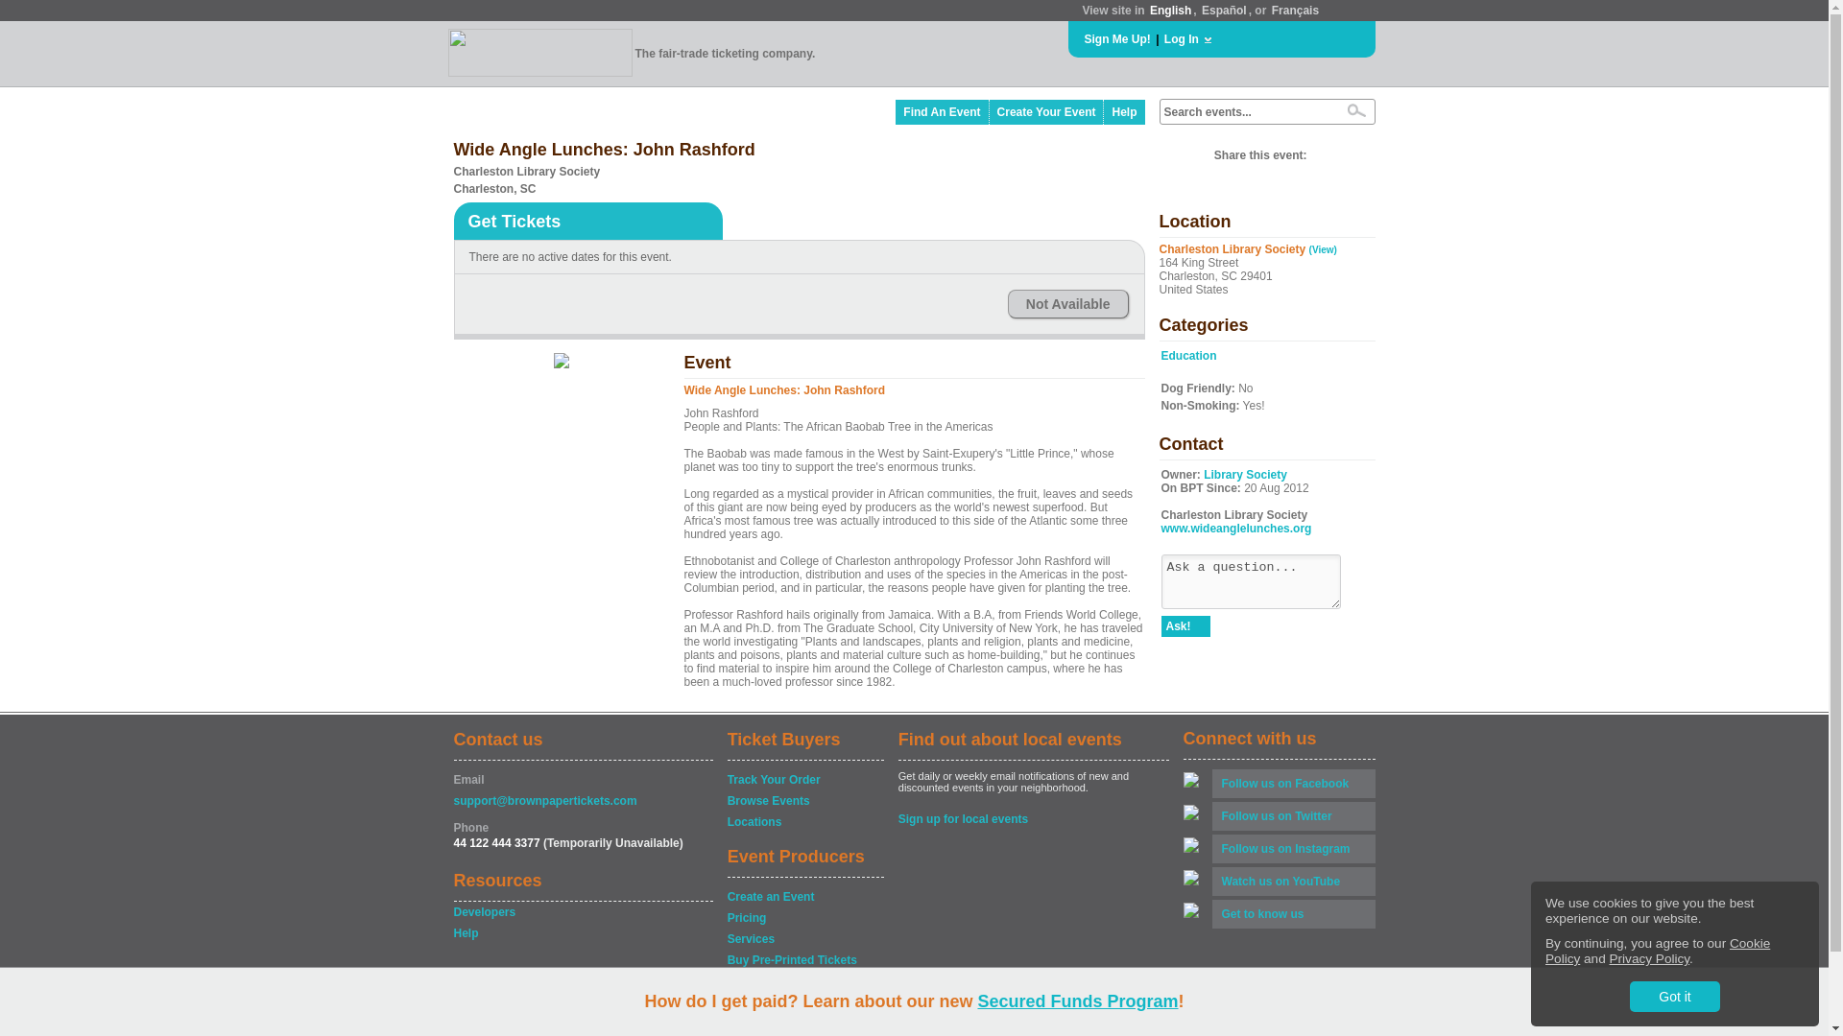 The height and width of the screenshot is (1036, 1843). What do you see at coordinates (804, 800) in the screenshot?
I see `Browse Events` at bounding box center [804, 800].